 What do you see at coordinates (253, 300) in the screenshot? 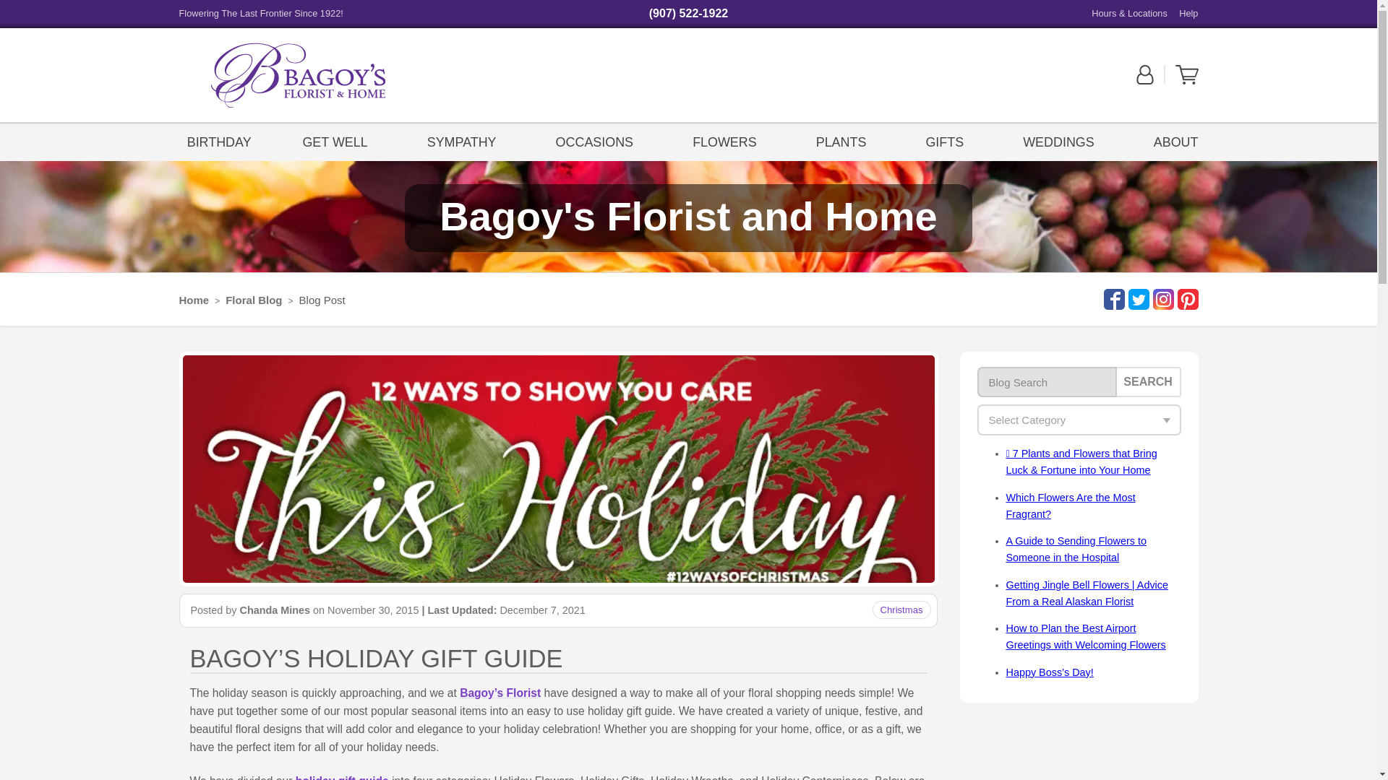
I see `Floral Blog` at bounding box center [253, 300].